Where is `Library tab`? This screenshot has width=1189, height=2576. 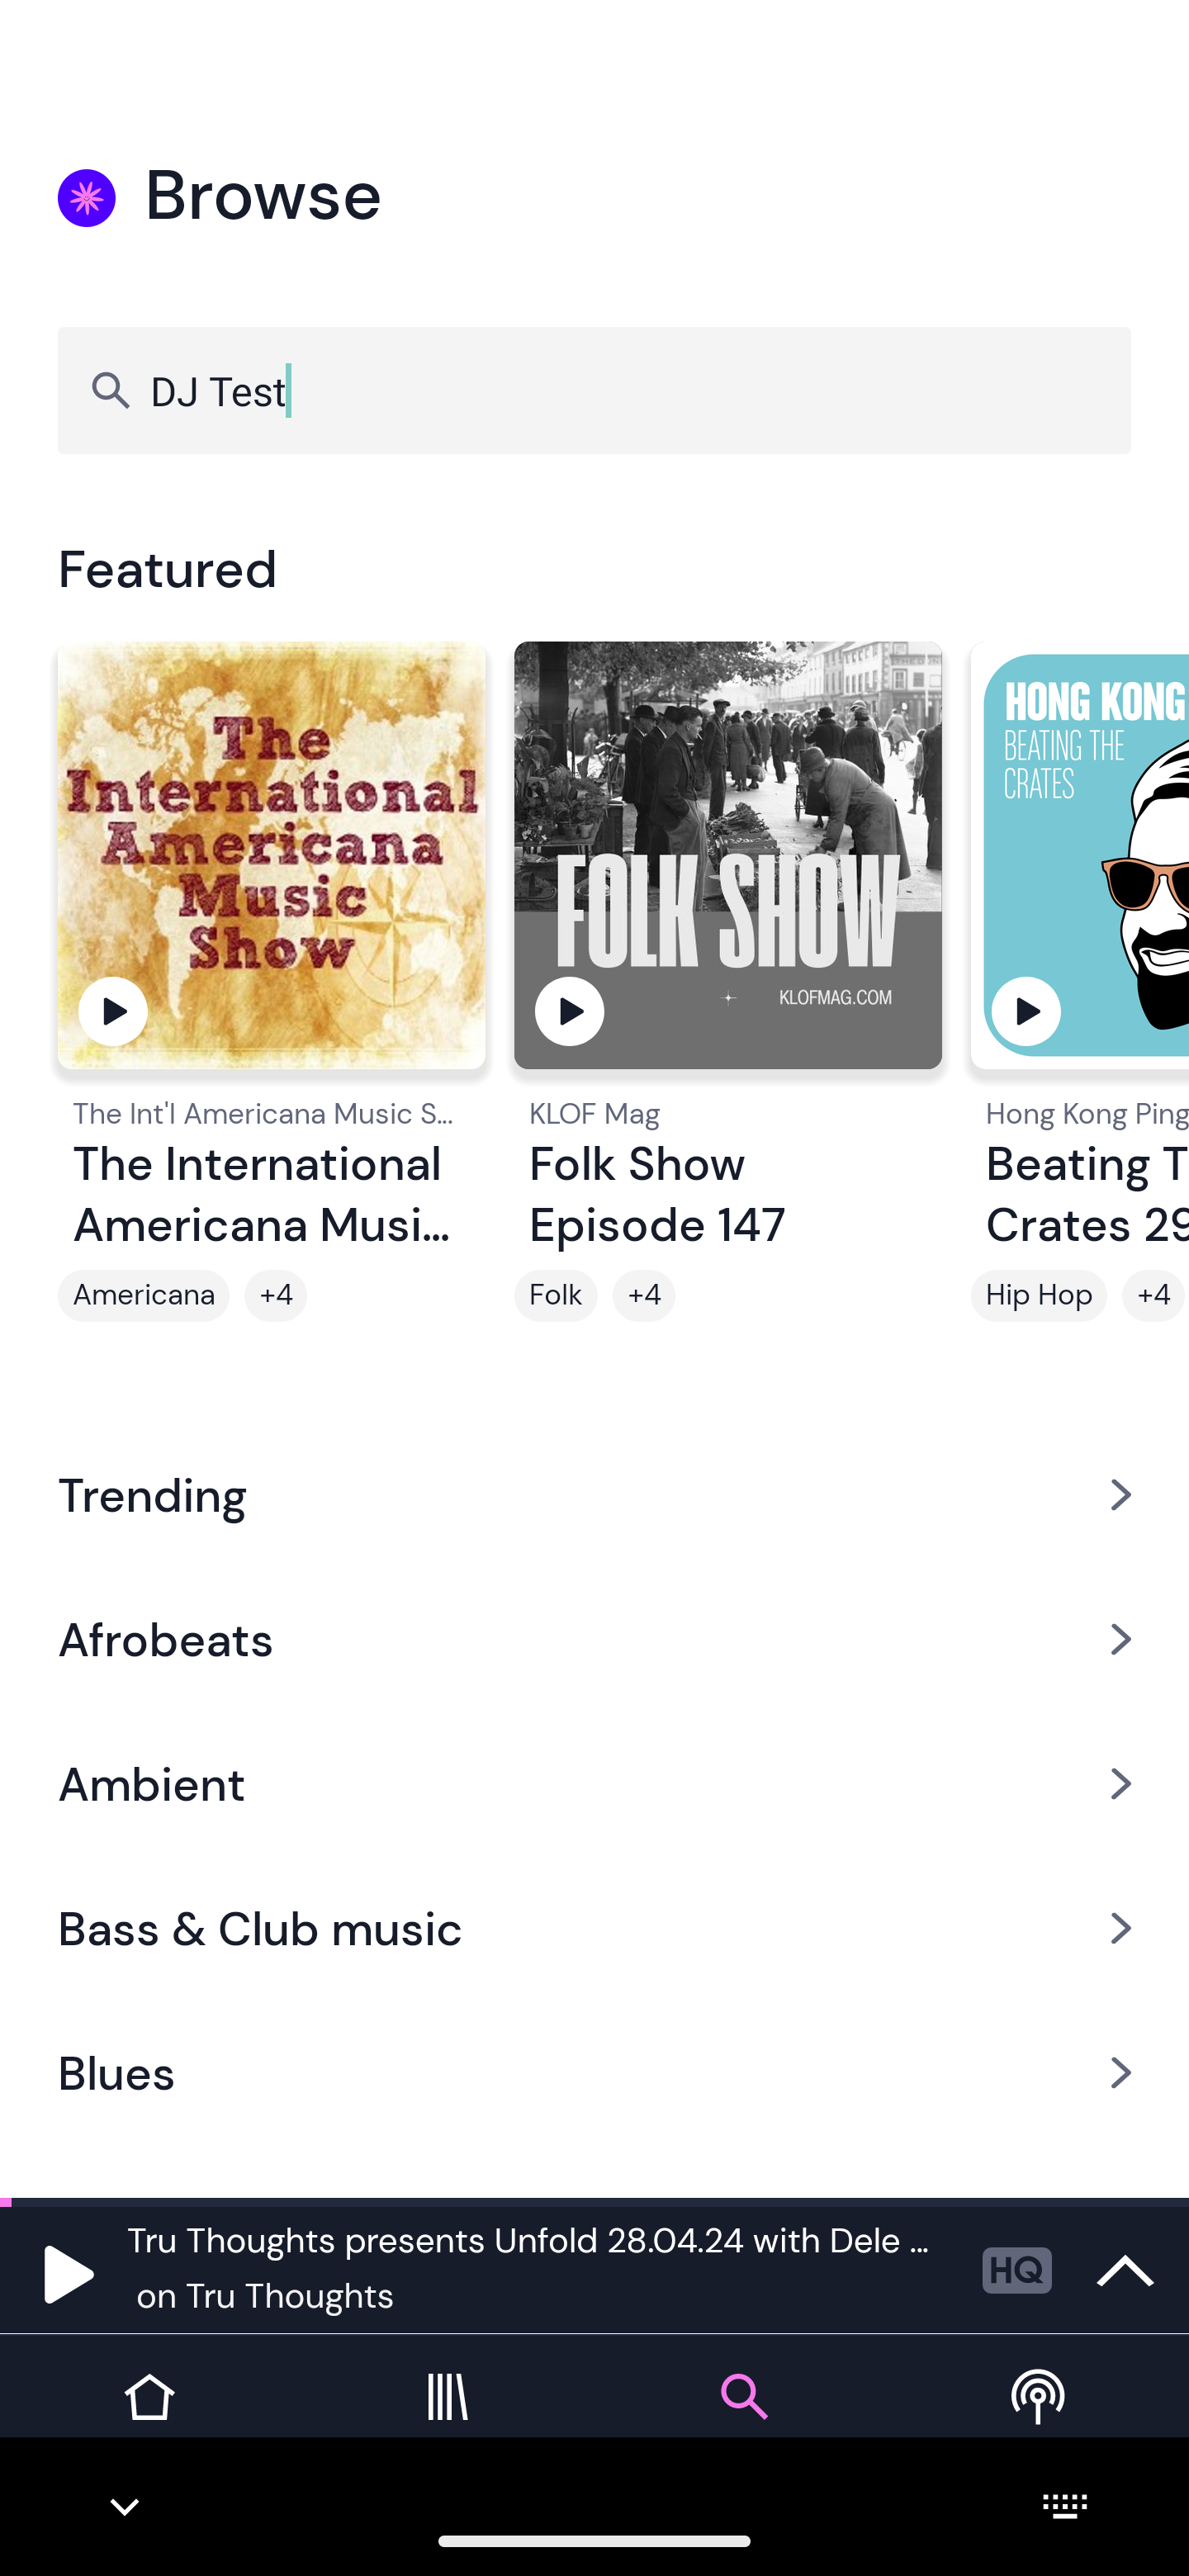 Library tab is located at coordinates (446, 2421).